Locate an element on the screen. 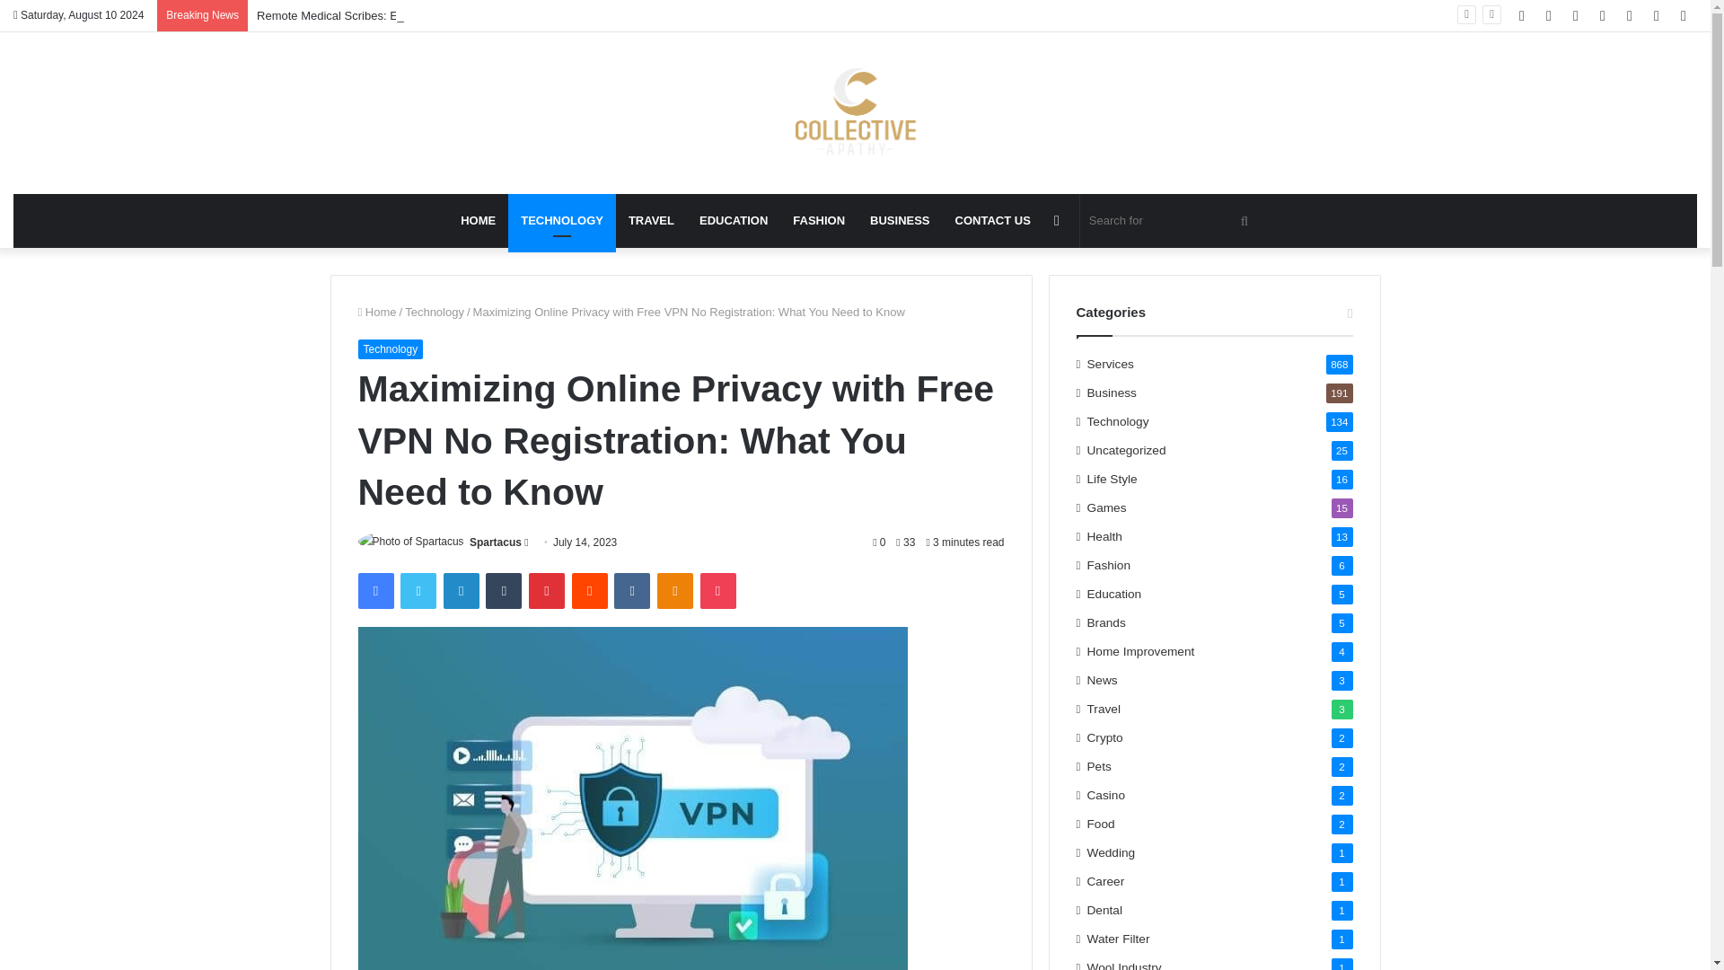 This screenshot has width=1724, height=970. Spartacus is located at coordinates (496, 542).